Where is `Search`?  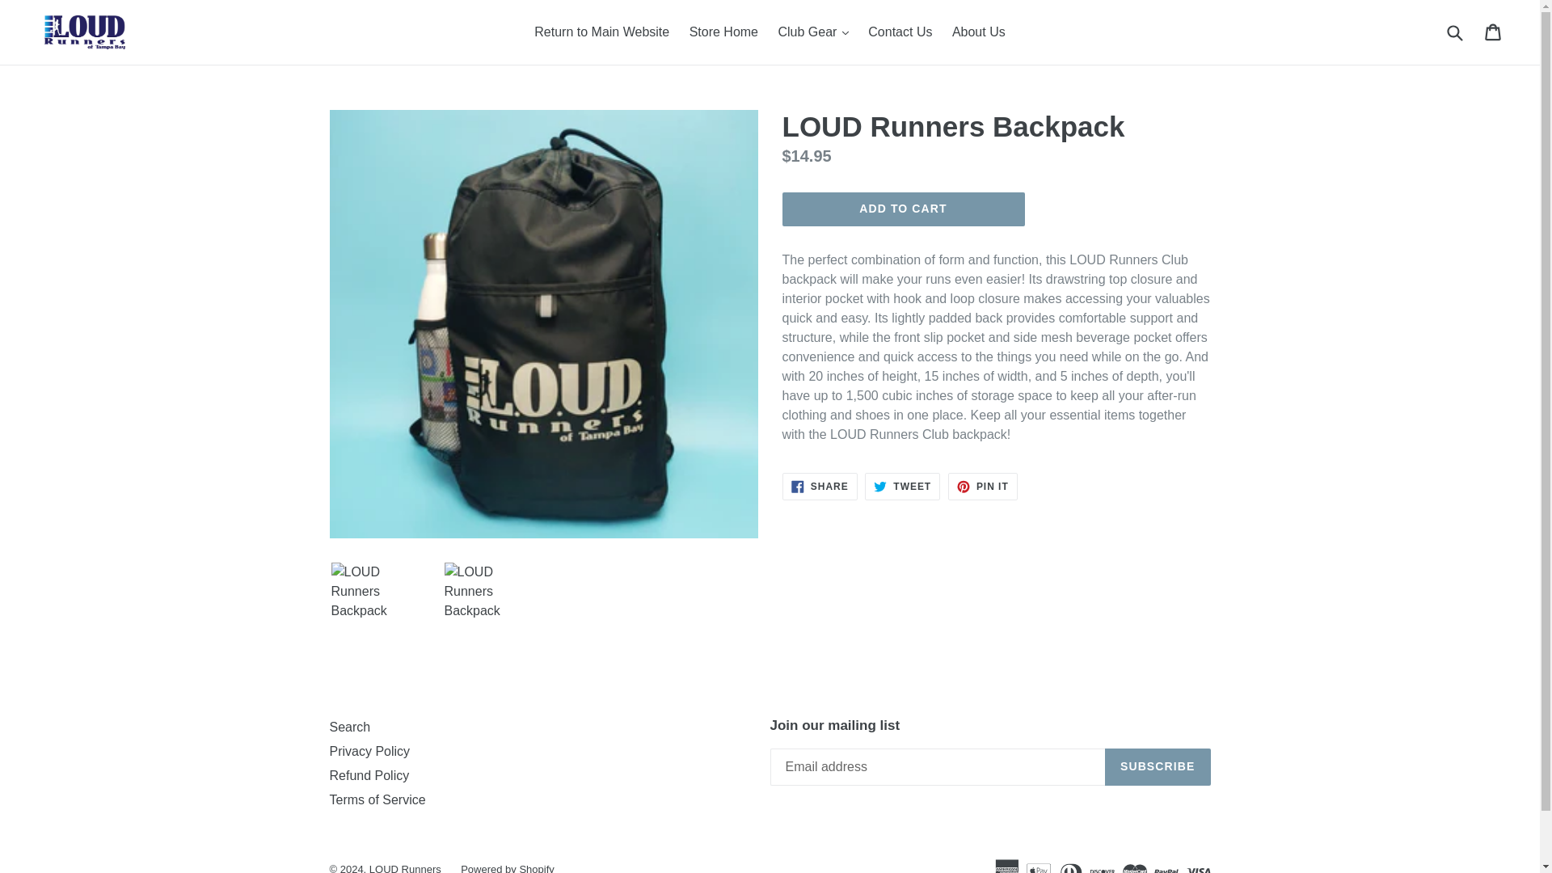
Search is located at coordinates (349, 727).